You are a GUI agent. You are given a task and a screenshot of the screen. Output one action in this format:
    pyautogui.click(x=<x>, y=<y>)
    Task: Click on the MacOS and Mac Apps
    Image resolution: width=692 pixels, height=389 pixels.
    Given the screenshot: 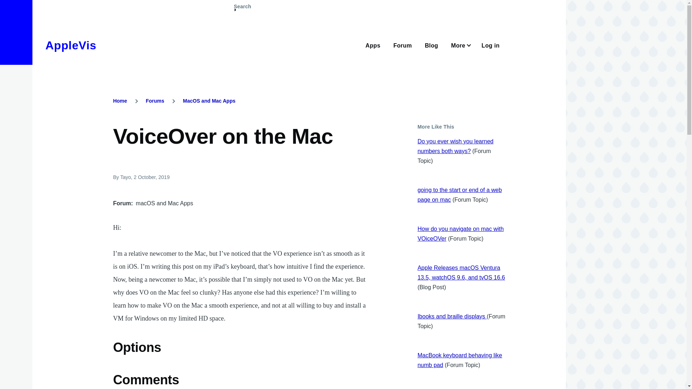 What is the action you would take?
    pyautogui.click(x=209, y=101)
    